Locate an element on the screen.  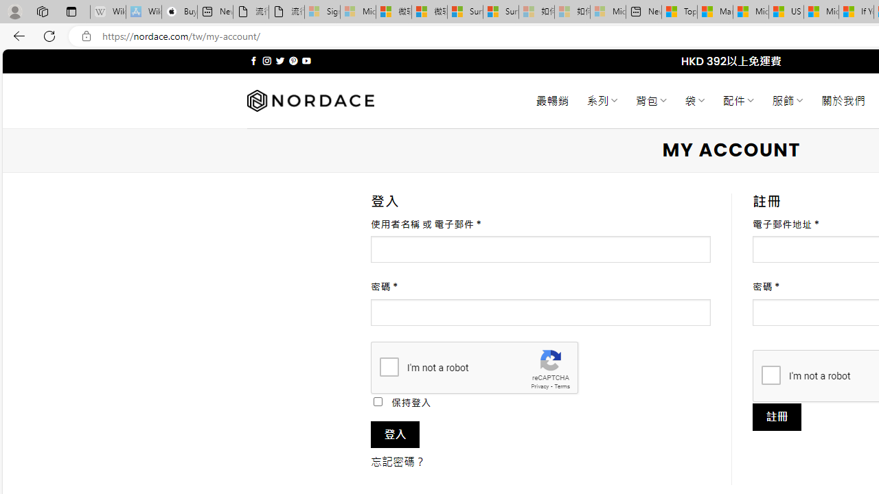
I'm not a robot is located at coordinates (770, 375).